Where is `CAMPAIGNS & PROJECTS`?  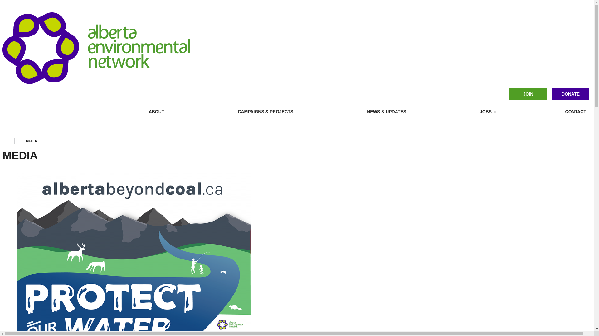
CAMPAIGNS & PROJECTS is located at coordinates (237, 112).